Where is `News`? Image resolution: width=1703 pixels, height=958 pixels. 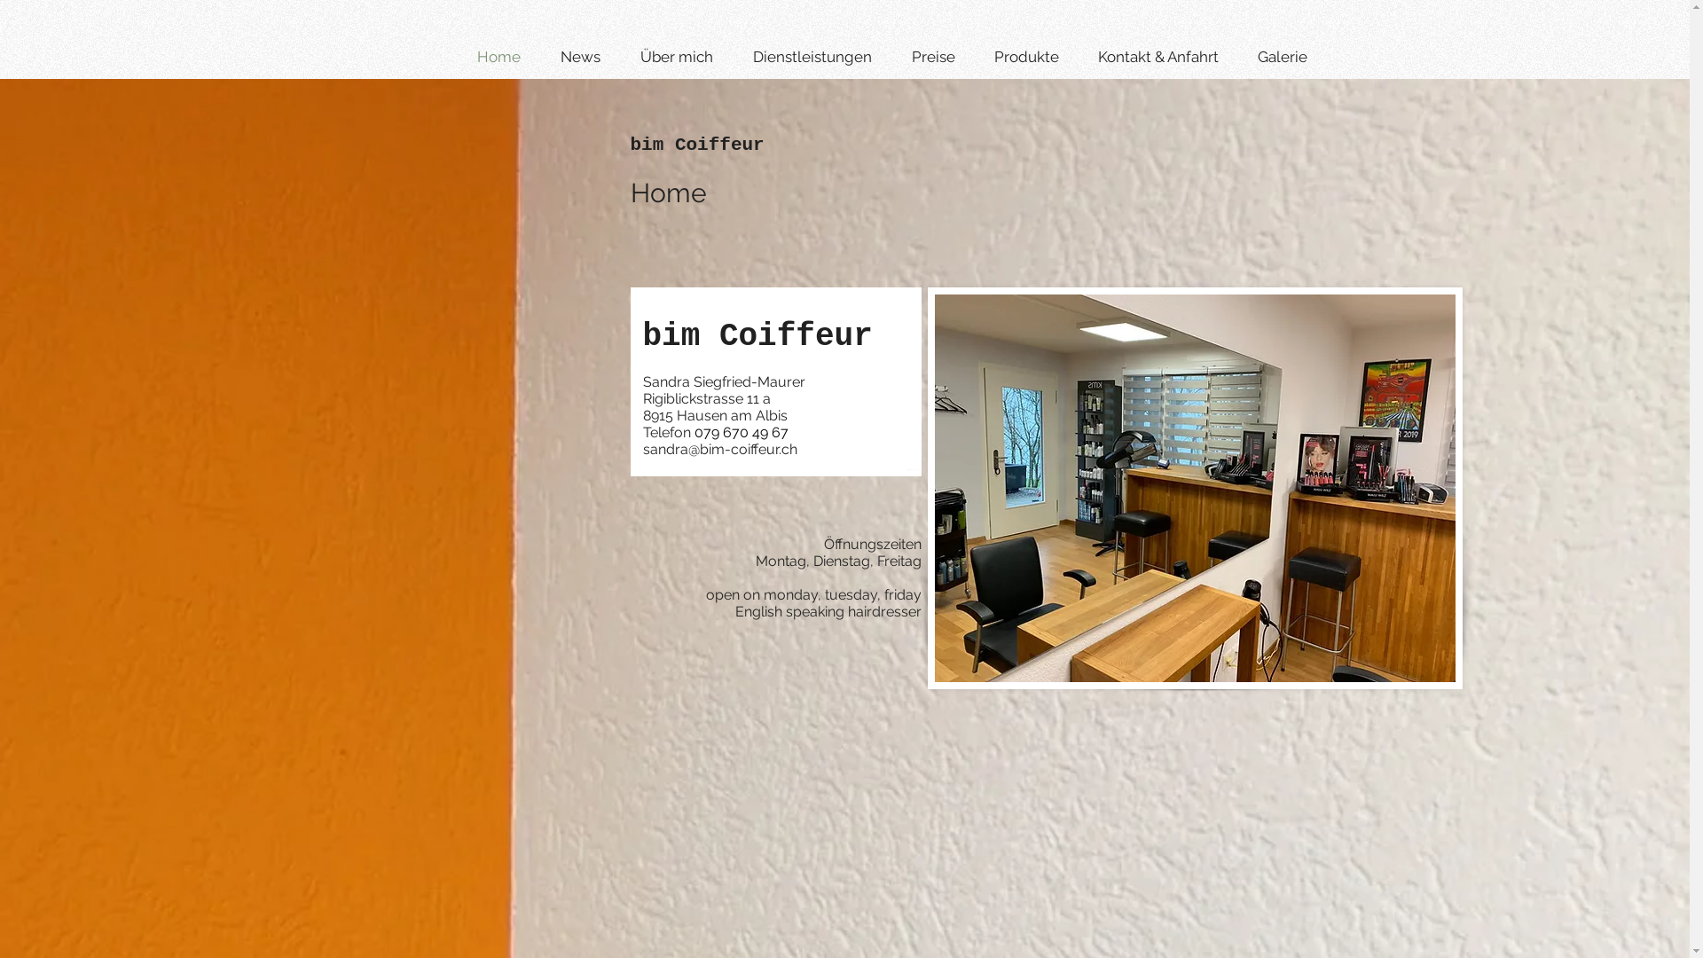
News is located at coordinates (586, 57).